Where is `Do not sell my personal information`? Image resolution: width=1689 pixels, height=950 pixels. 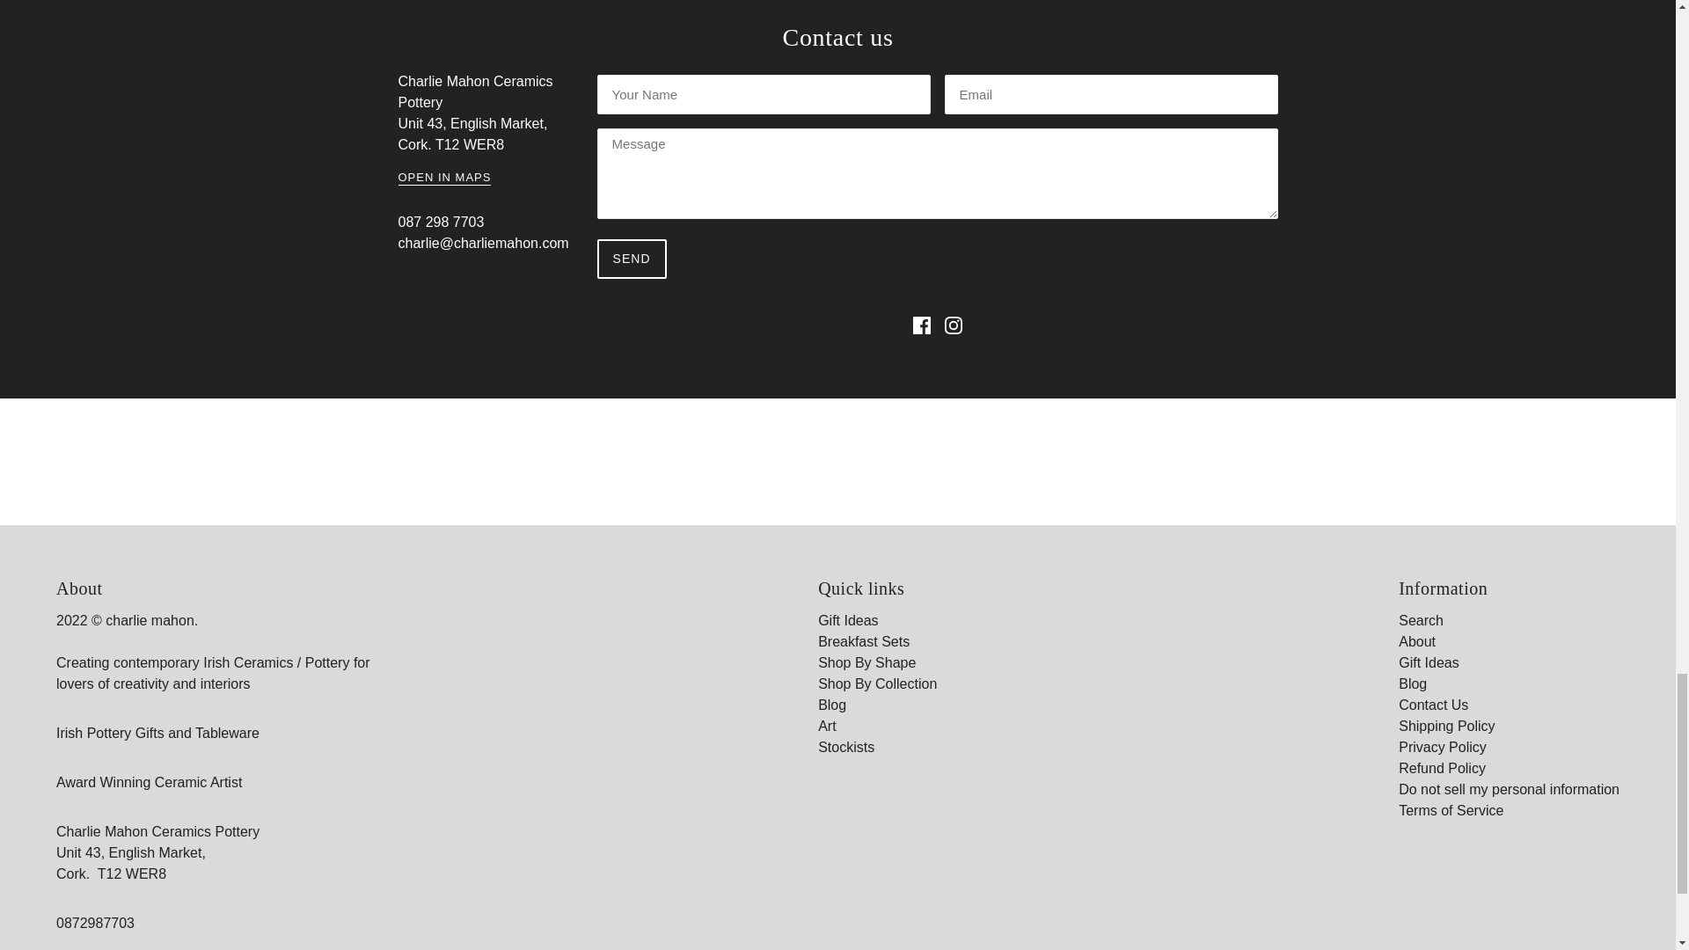
Do not sell my personal information is located at coordinates (1509, 789).